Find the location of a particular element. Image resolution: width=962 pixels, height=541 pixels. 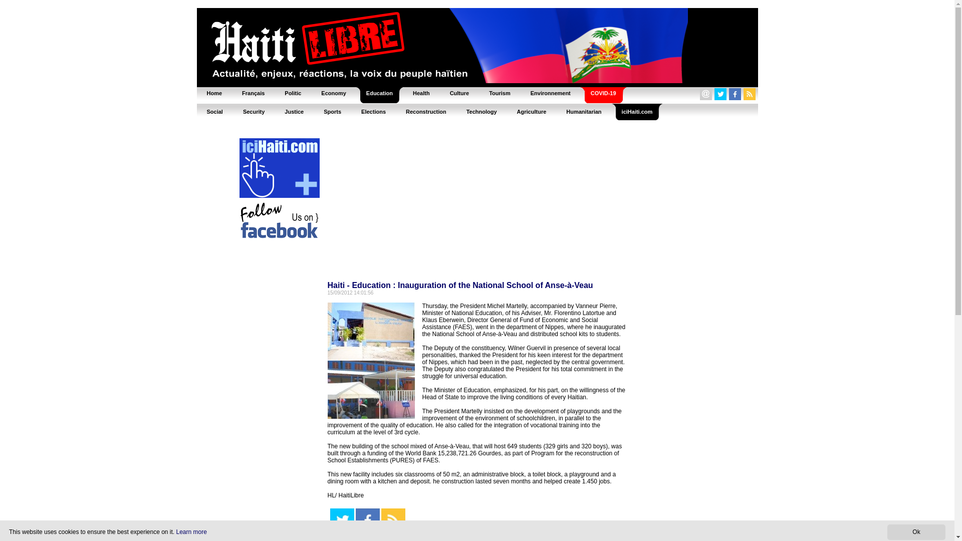

Home is located at coordinates (213, 93).